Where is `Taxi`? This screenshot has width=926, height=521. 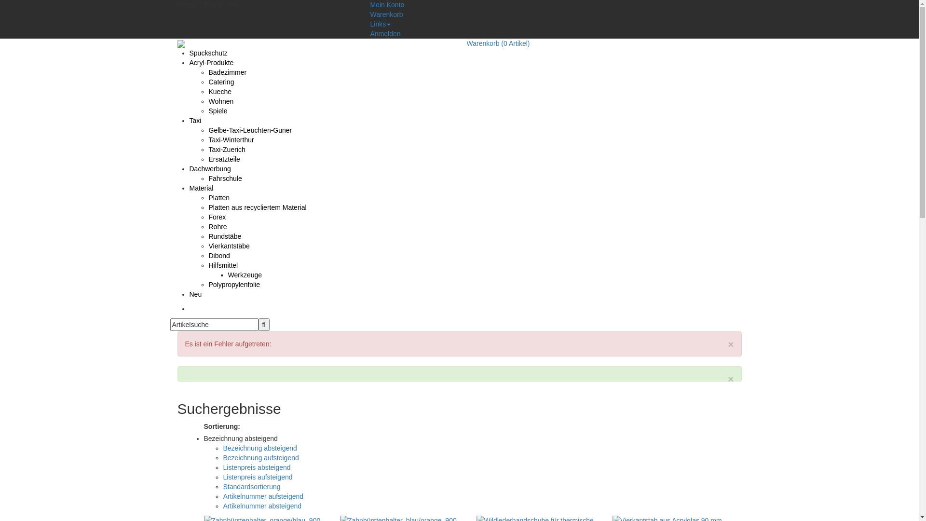 Taxi is located at coordinates (195, 121).